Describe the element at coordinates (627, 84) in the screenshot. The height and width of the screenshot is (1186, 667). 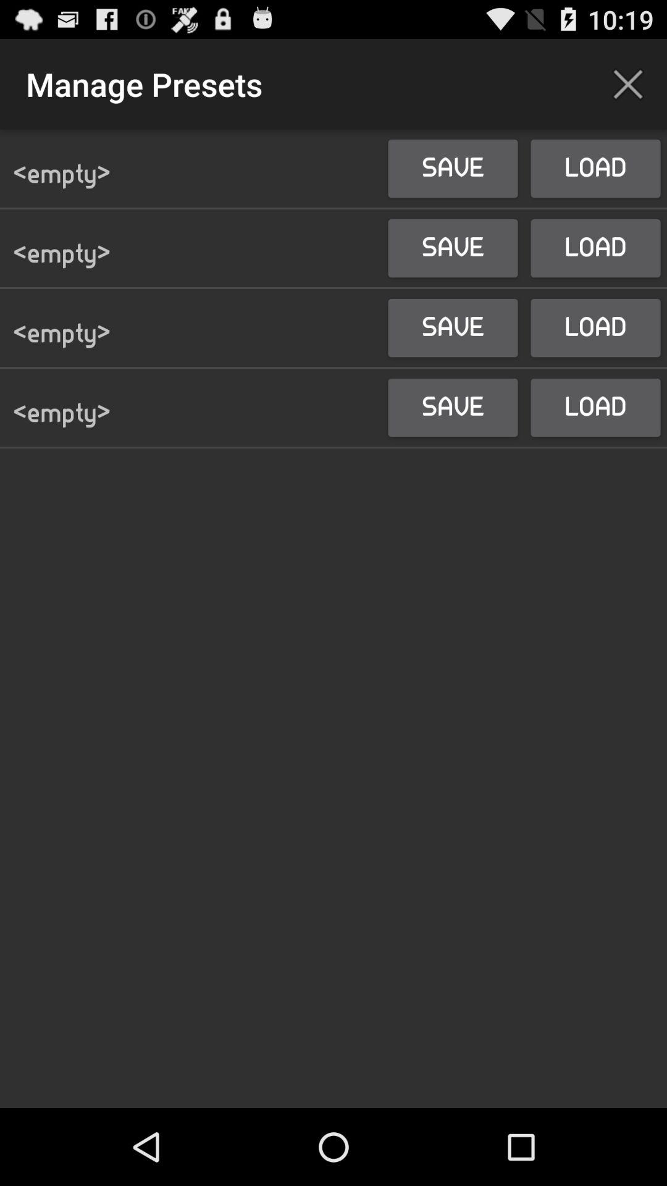
I see `turn off the icon to the right of the save button` at that location.